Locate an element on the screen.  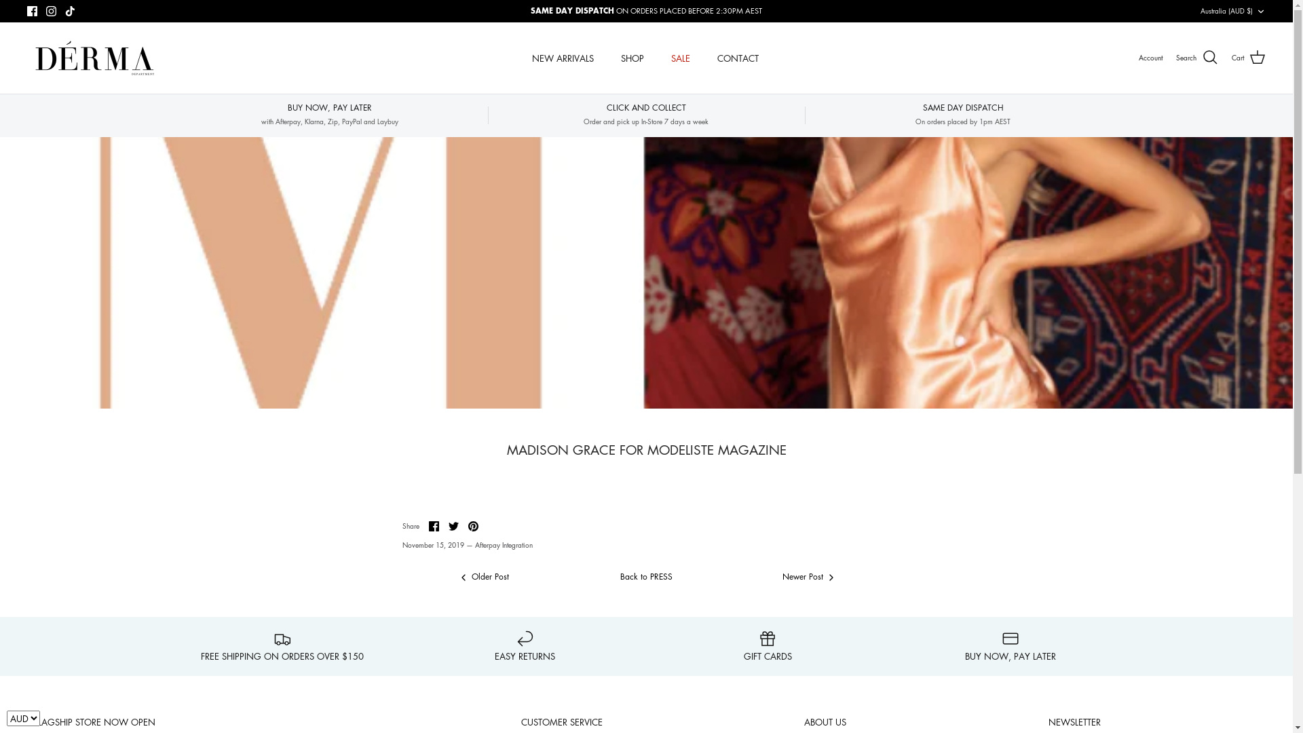
Pinterest
Pin it is located at coordinates (474, 527).